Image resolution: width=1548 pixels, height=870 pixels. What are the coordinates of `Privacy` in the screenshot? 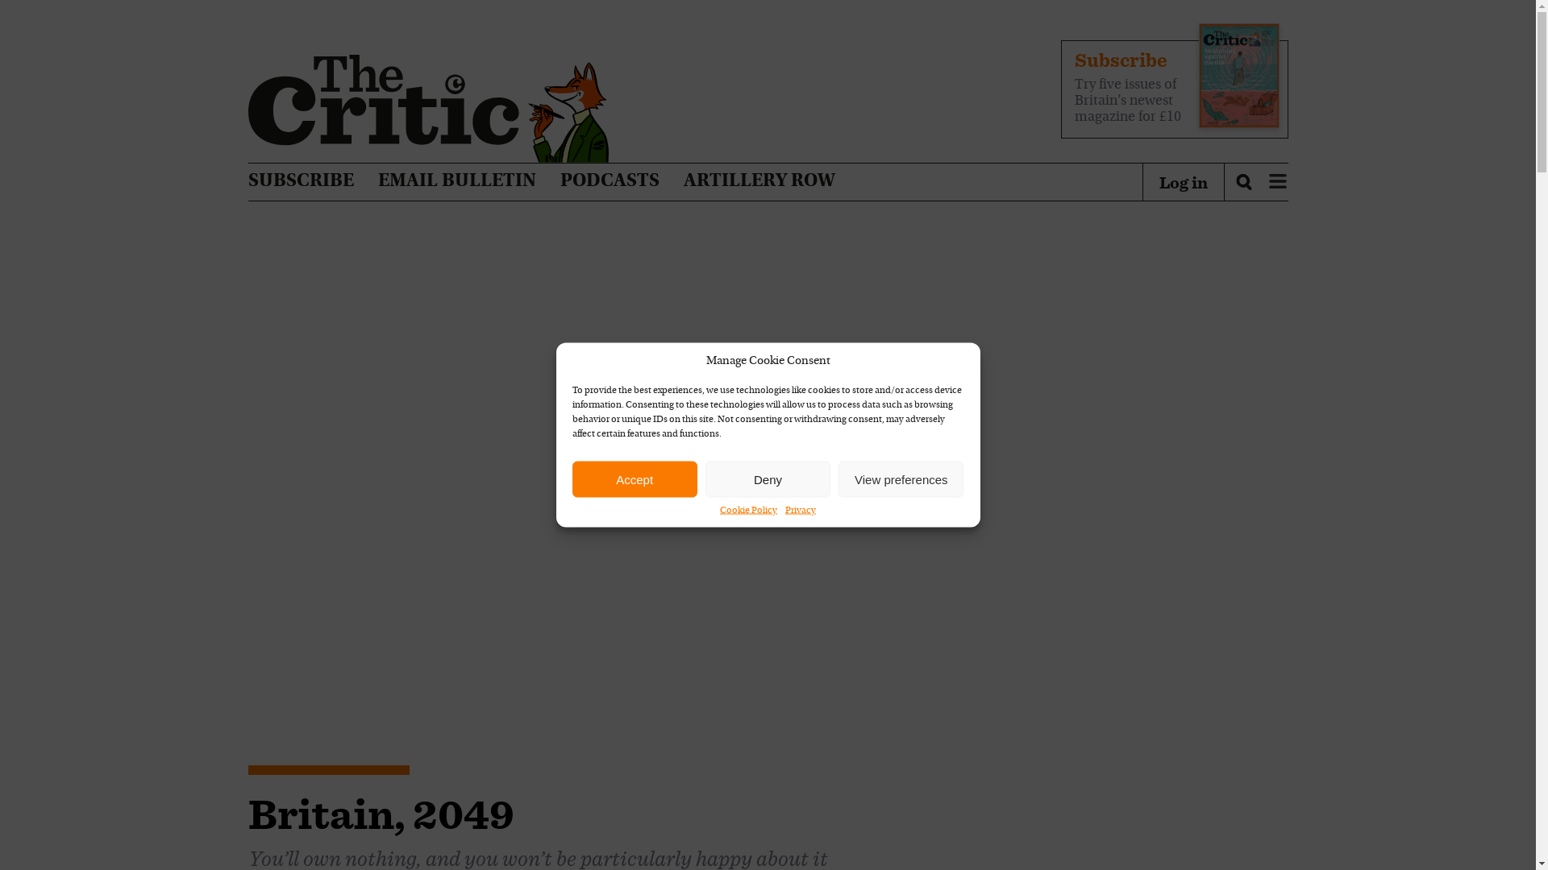 It's located at (800, 511).